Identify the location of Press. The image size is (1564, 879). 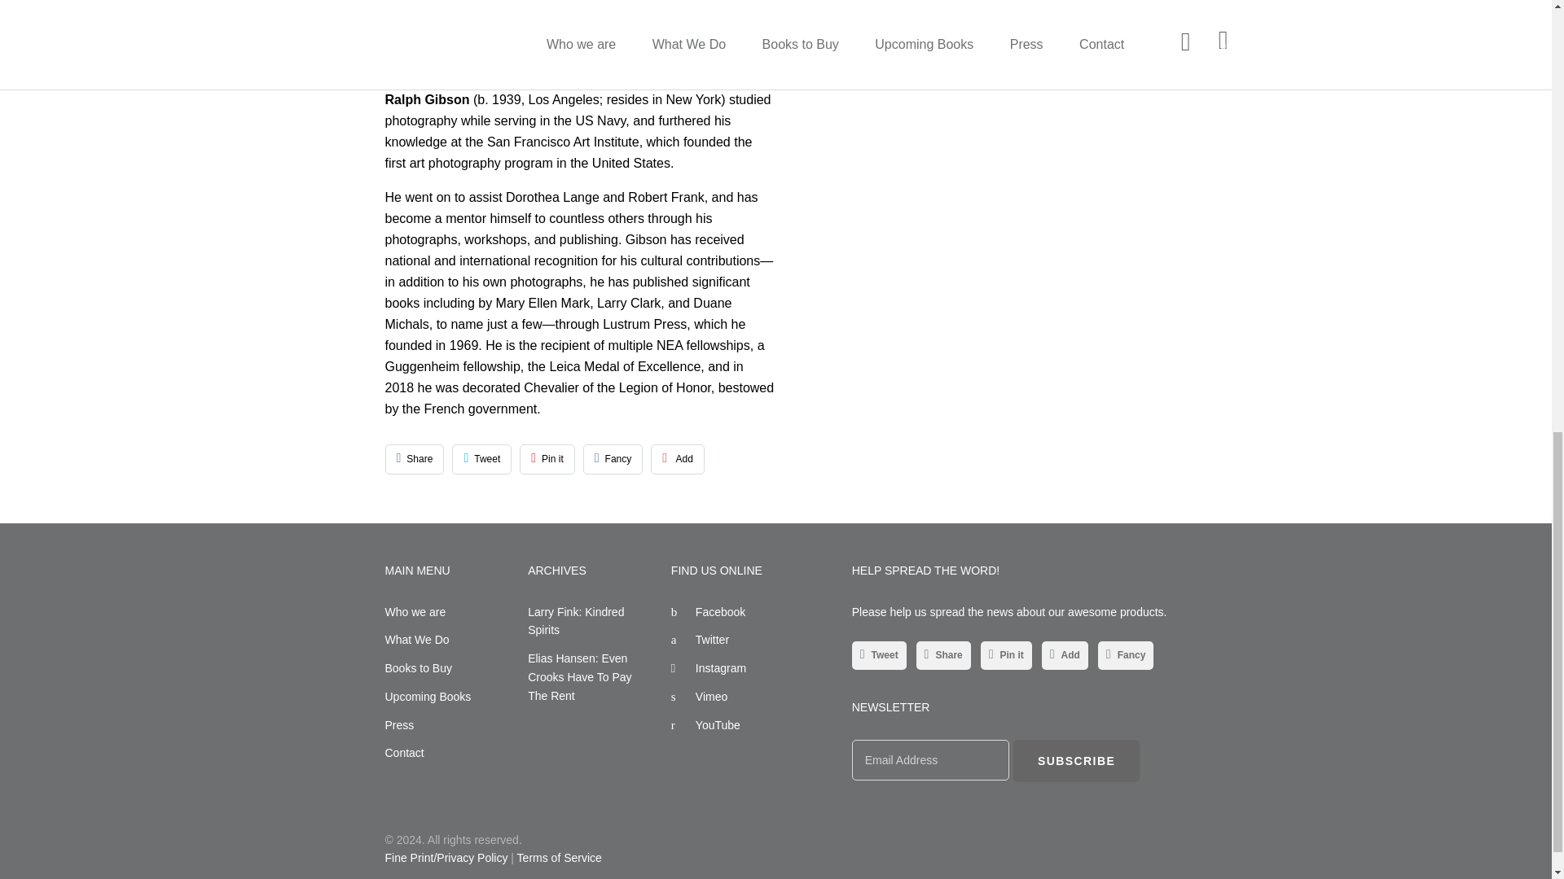
(399, 724).